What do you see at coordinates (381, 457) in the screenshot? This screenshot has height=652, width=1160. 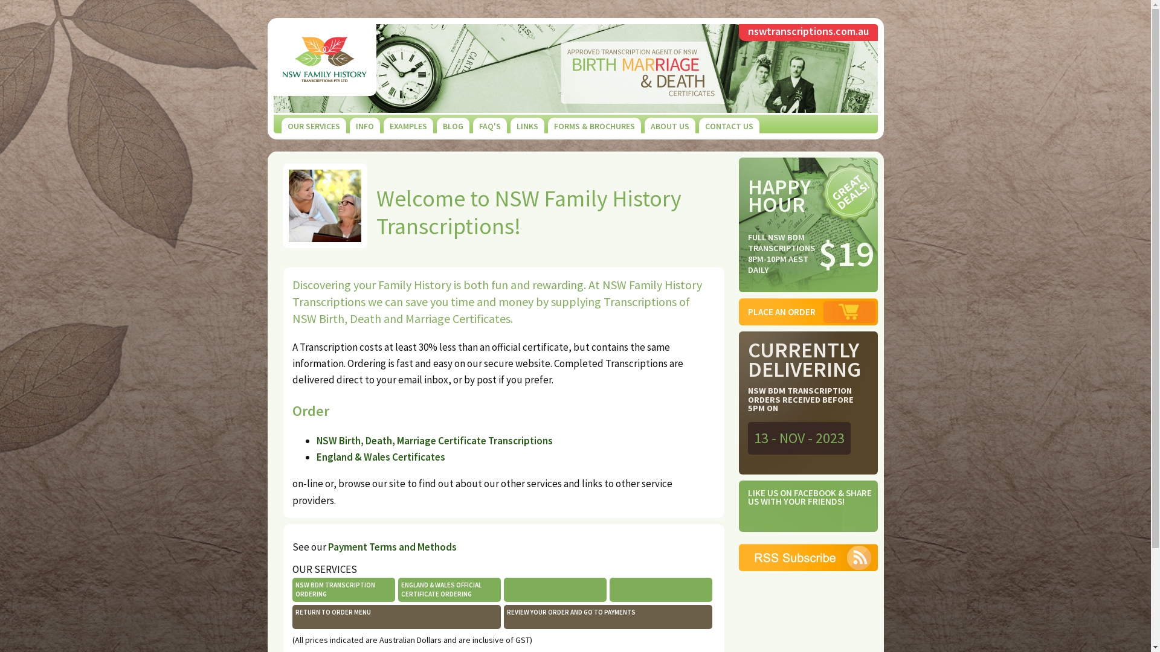 I see `England & Wales Certificates` at bounding box center [381, 457].